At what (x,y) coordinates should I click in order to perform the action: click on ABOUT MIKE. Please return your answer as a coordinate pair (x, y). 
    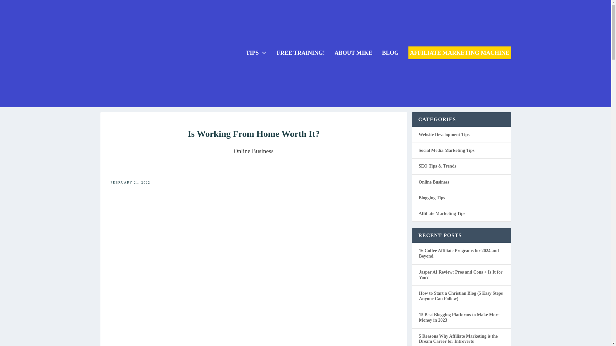
    Looking at the image, I should click on (354, 53).